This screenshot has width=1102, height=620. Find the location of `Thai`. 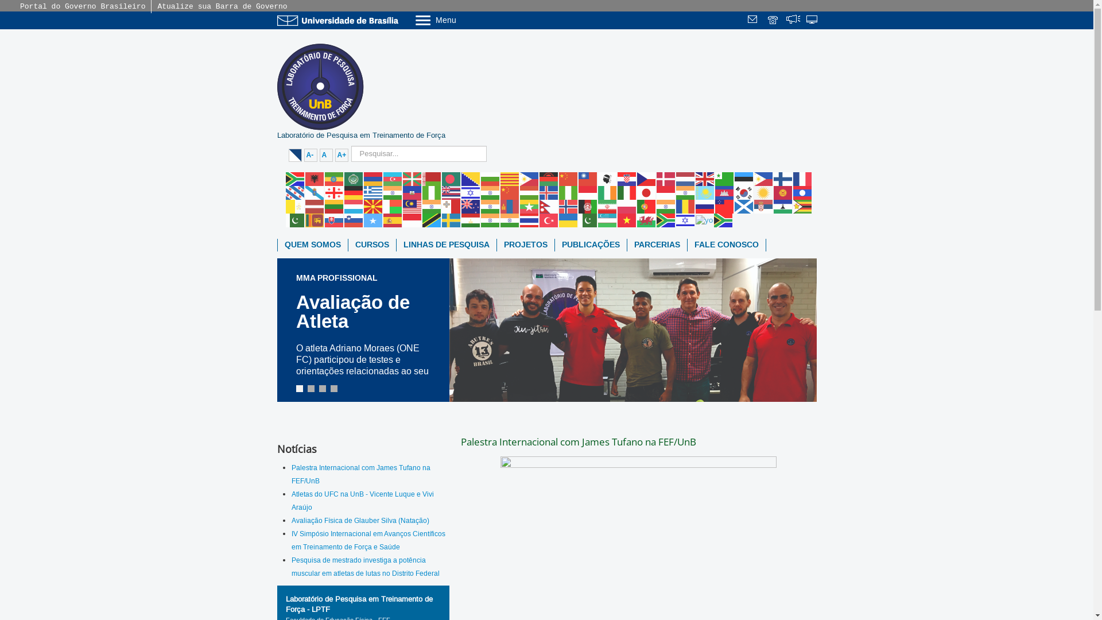

Thai is located at coordinates (530, 220).